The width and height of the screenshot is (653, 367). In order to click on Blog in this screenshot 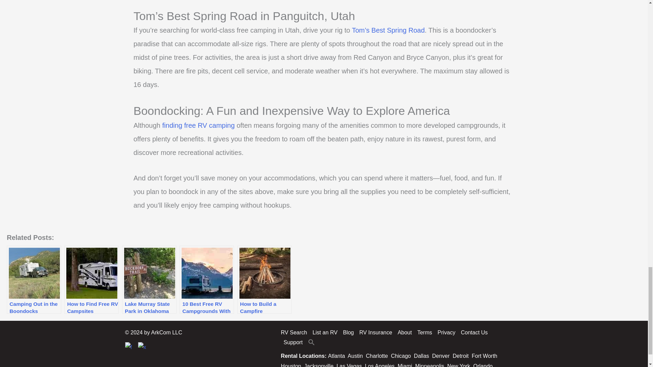, I will do `click(348, 332)`.